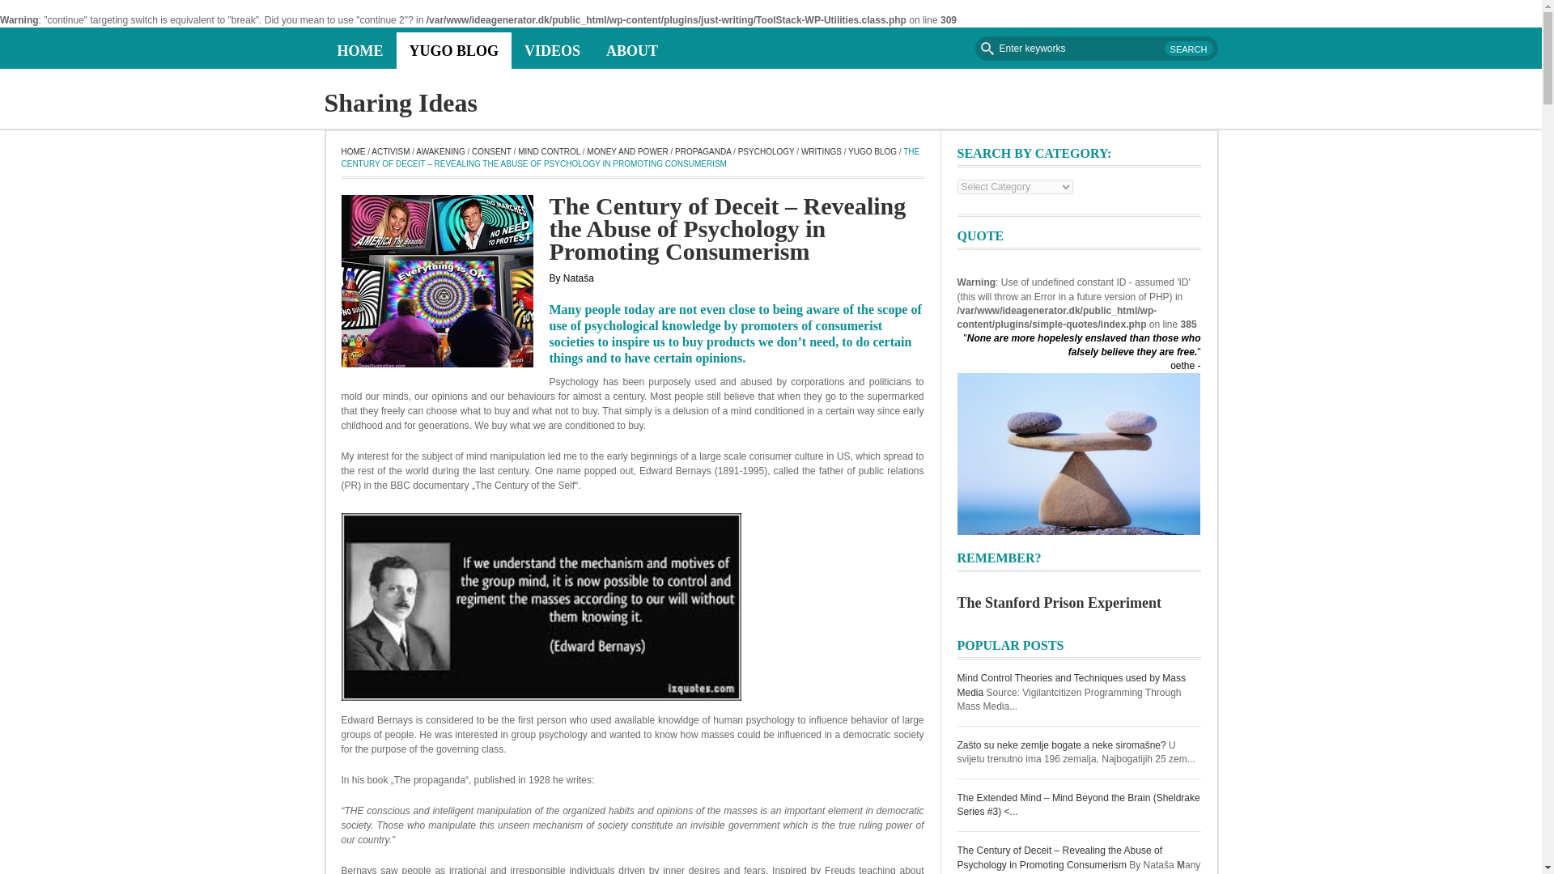 The width and height of the screenshot is (1554, 874). I want to click on PSYCHOLOGY, so click(766, 152).